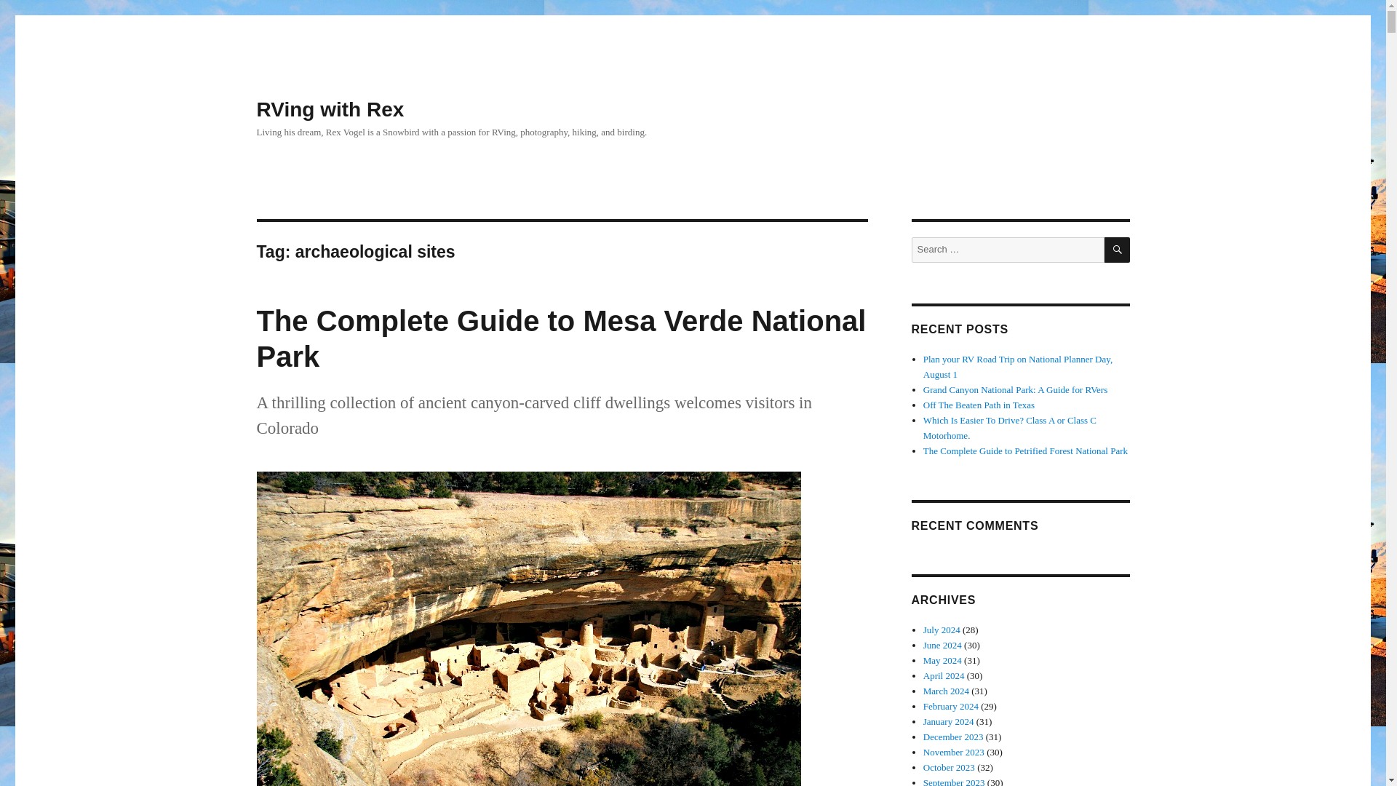  I want to click on The Complete Guide to Mesa Verde National Park, so click(560, 338).